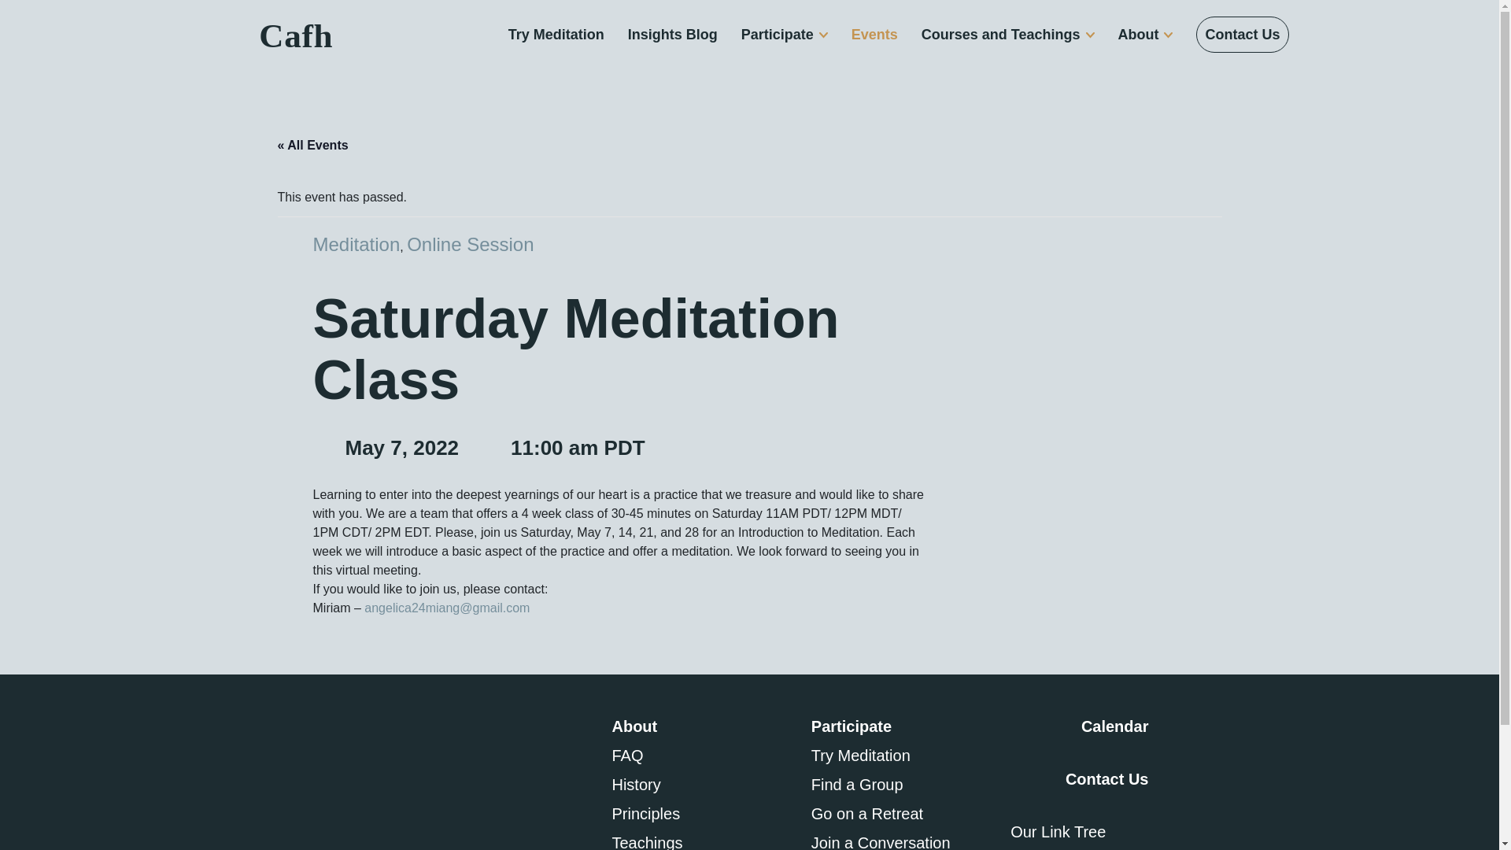 Image resolution: width=1511 pixels, height=850 pixels. Describe the element at coordinates (699, 784) in the screenshot. I see `History` at that location.